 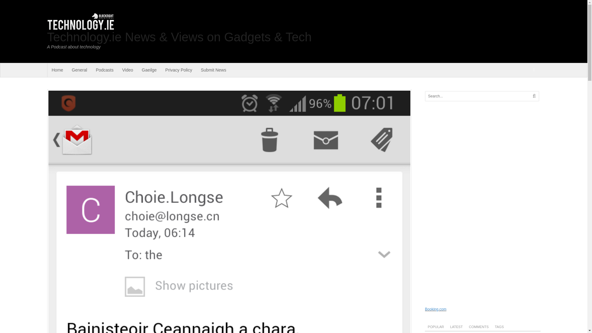 What do you see at coordinates (80, 70) in the screenshot?
I see `General` at bounding box center [80, 70].